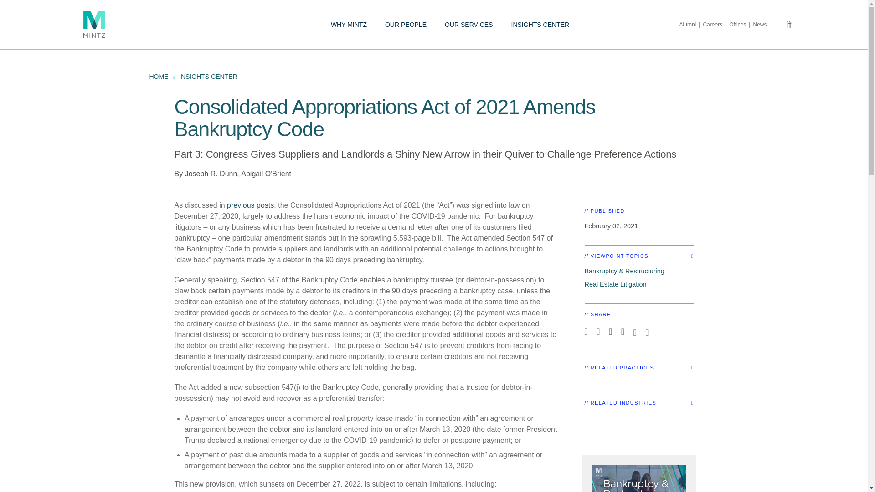  What do you see at coordinates (540, 25) in the screenshot?
I see `INSIGHTS CENTER` at bounding box center [540, 25].